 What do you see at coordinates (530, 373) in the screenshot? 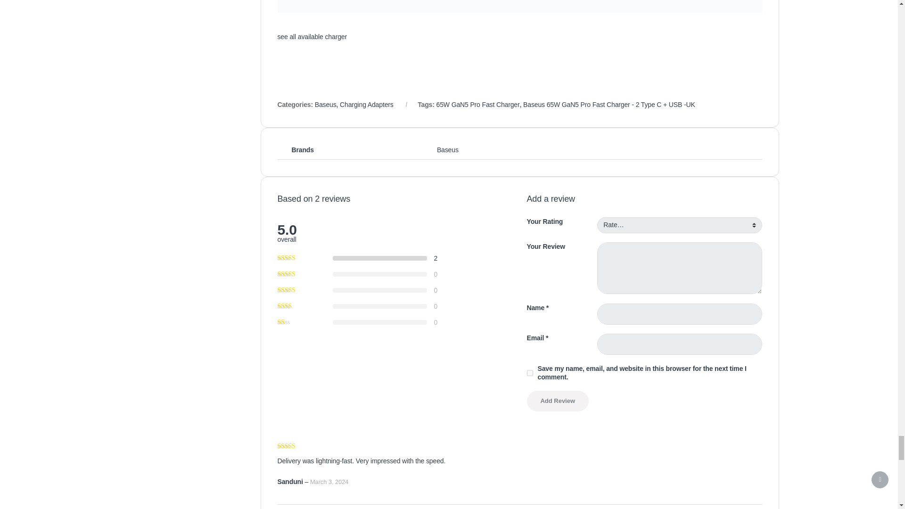
I see `yes` at bounding box center [530, 373].